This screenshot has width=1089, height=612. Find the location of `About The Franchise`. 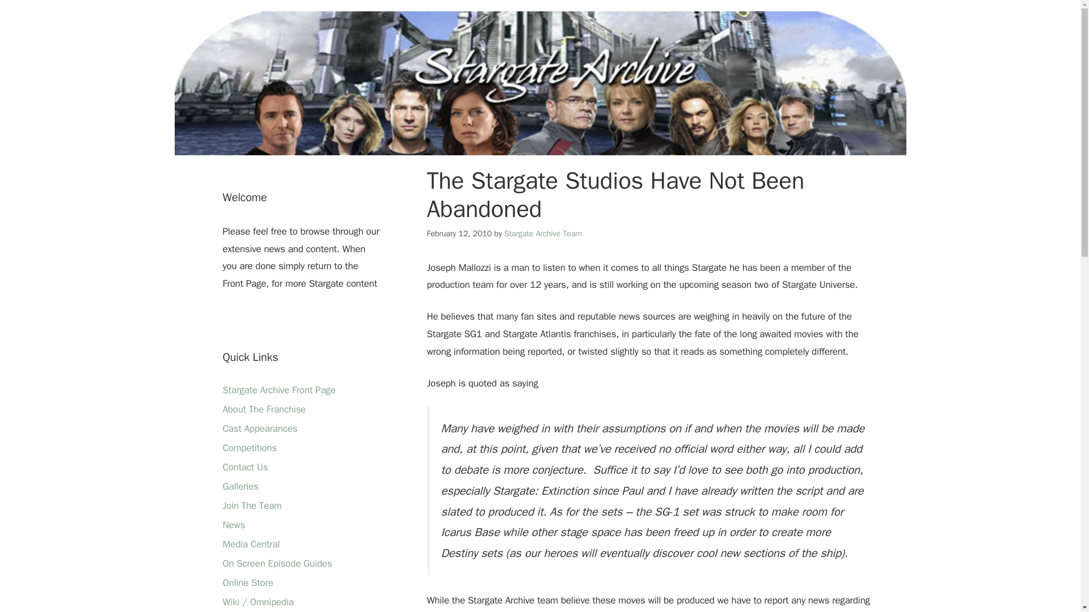

About The Franchise is located at coordinates (264, 409).